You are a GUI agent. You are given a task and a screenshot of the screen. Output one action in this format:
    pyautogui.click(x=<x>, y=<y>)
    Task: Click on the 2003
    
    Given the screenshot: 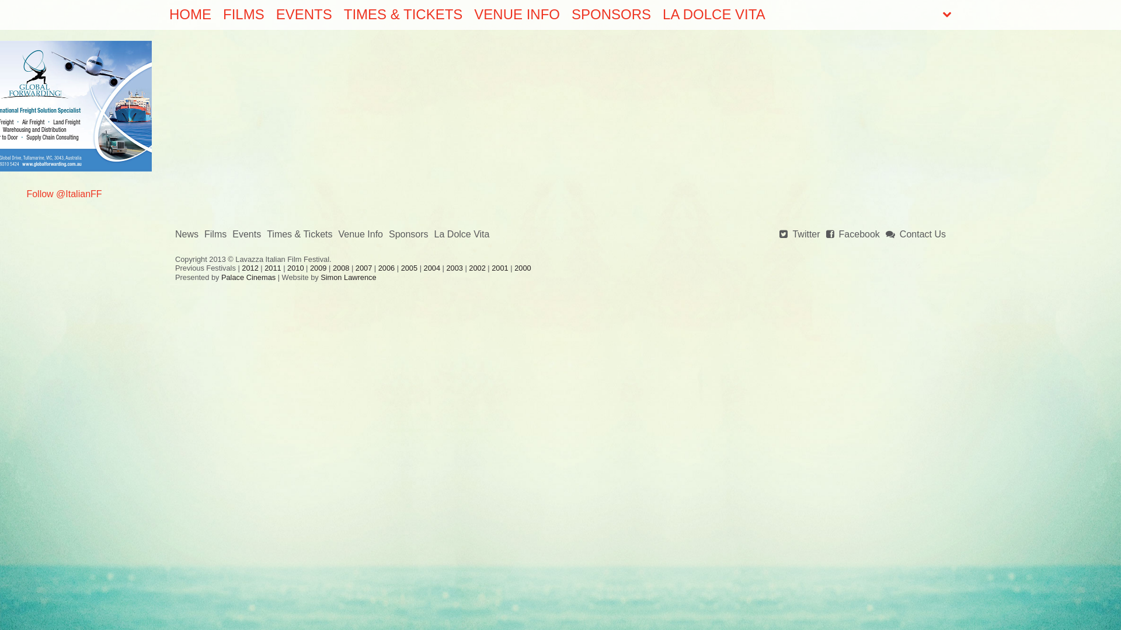 What is the action you would take?
    pyautogui.click(x=454, y=268)
    